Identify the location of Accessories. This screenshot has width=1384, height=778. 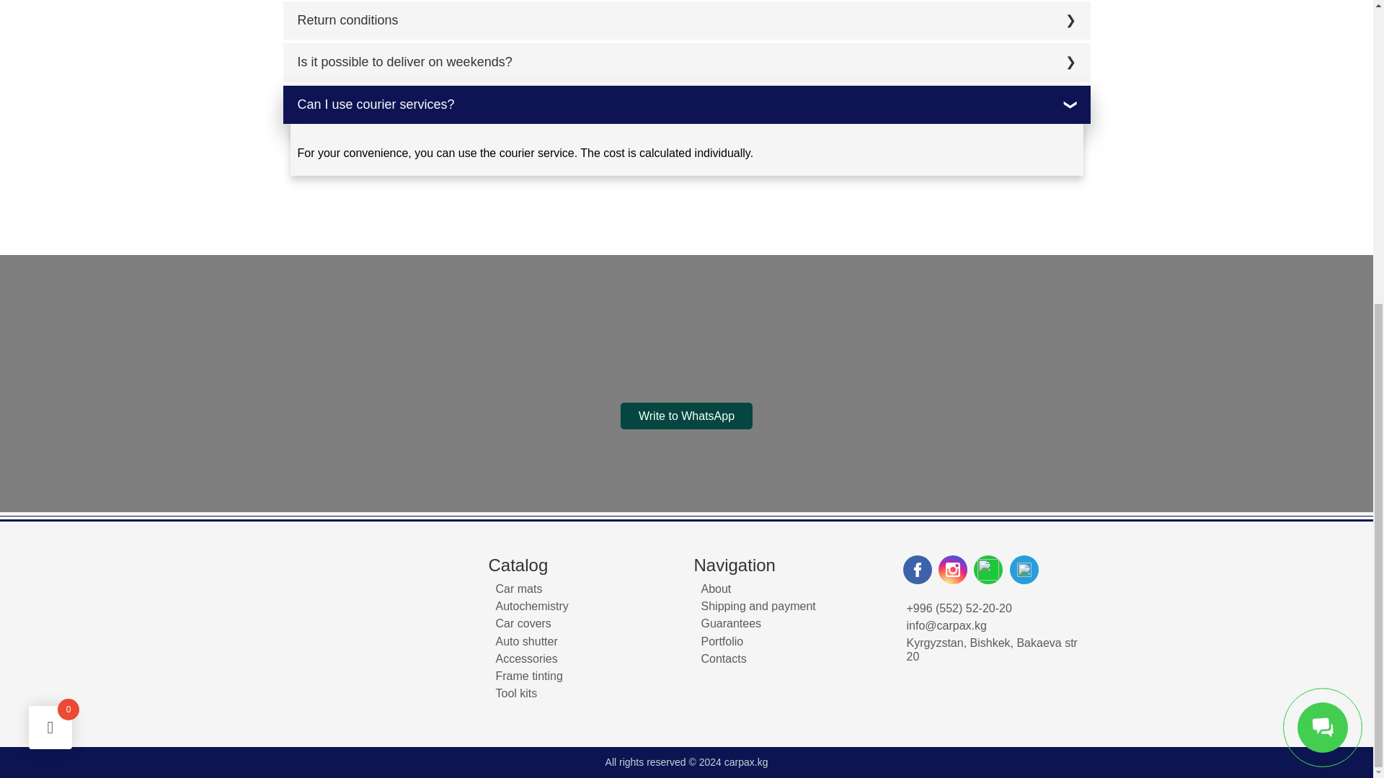
(526, 658).